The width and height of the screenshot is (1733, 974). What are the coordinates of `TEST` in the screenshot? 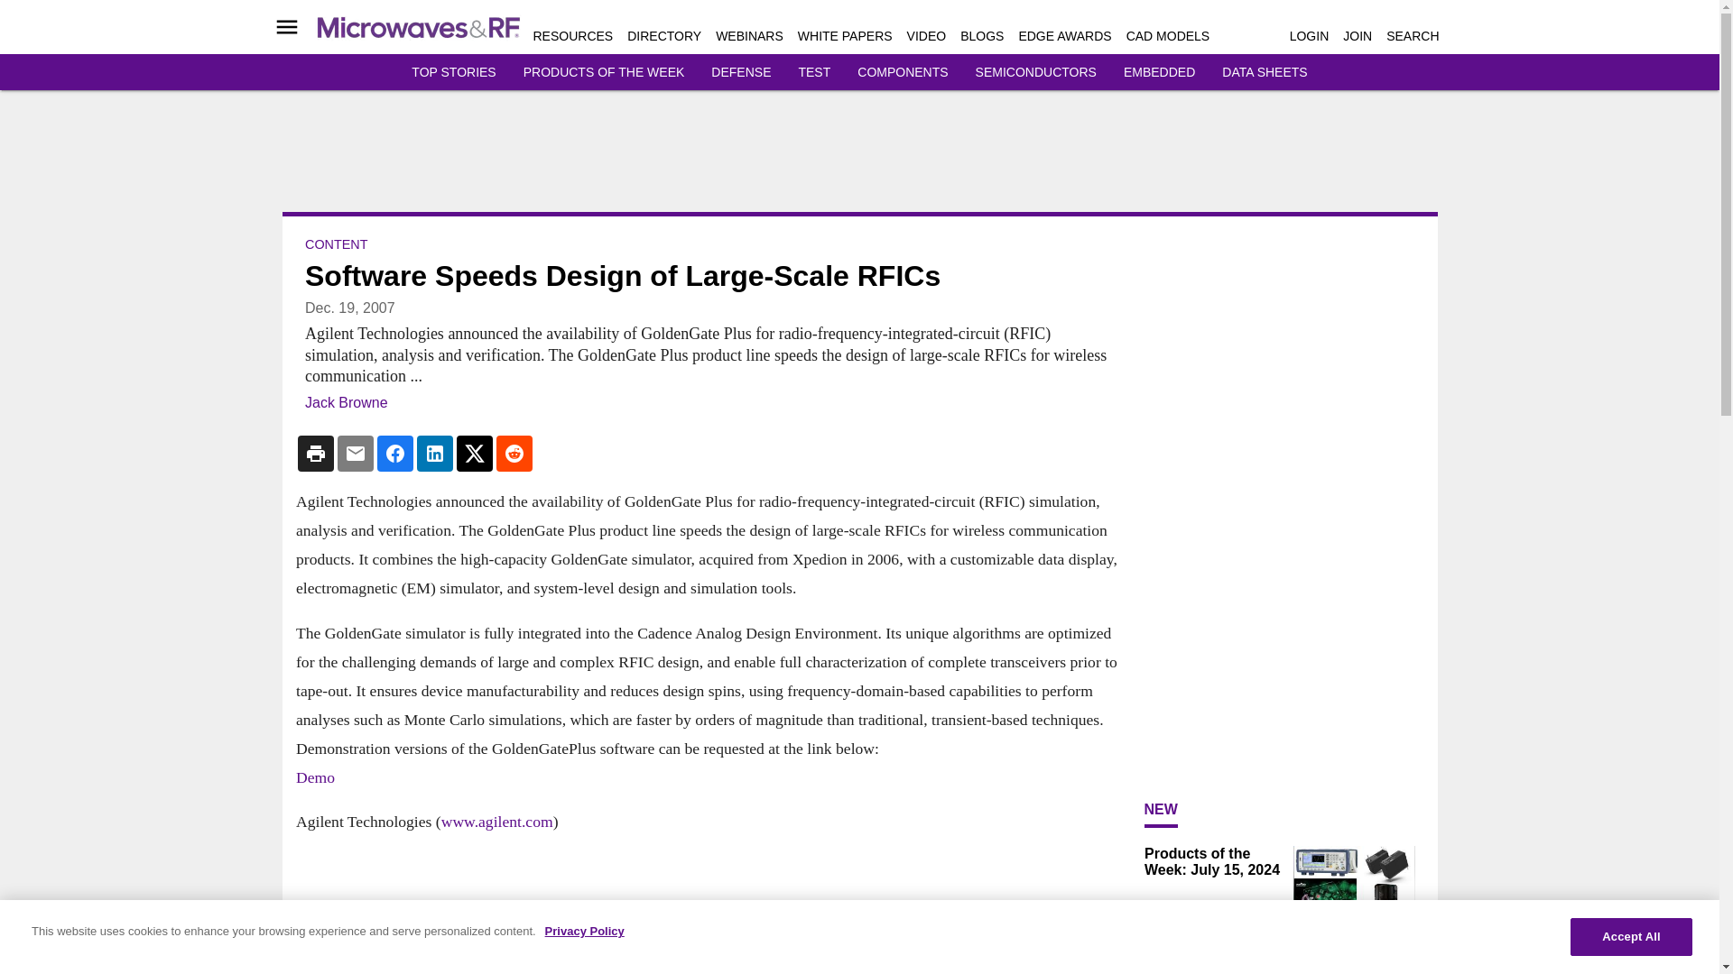 It's located at (813, 72).